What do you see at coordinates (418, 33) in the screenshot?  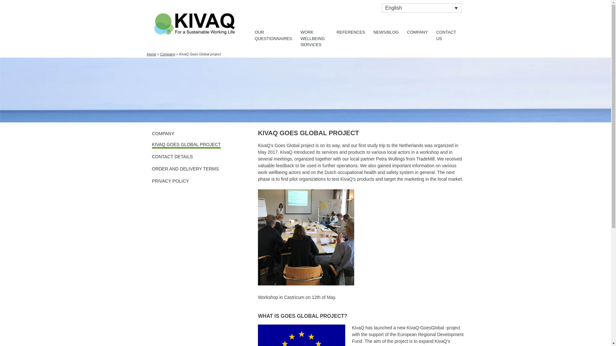 I see `COMPANY` at bounding box center [418, 33].